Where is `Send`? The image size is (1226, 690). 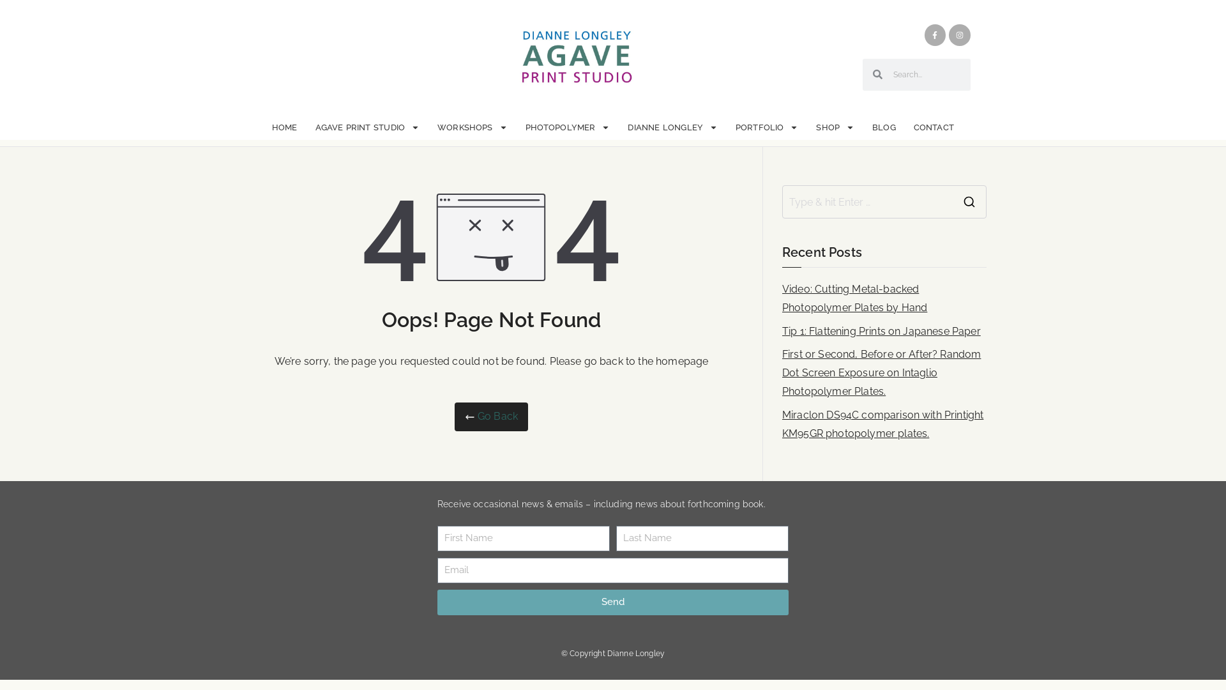
Send is located at coordinates (613, 602).